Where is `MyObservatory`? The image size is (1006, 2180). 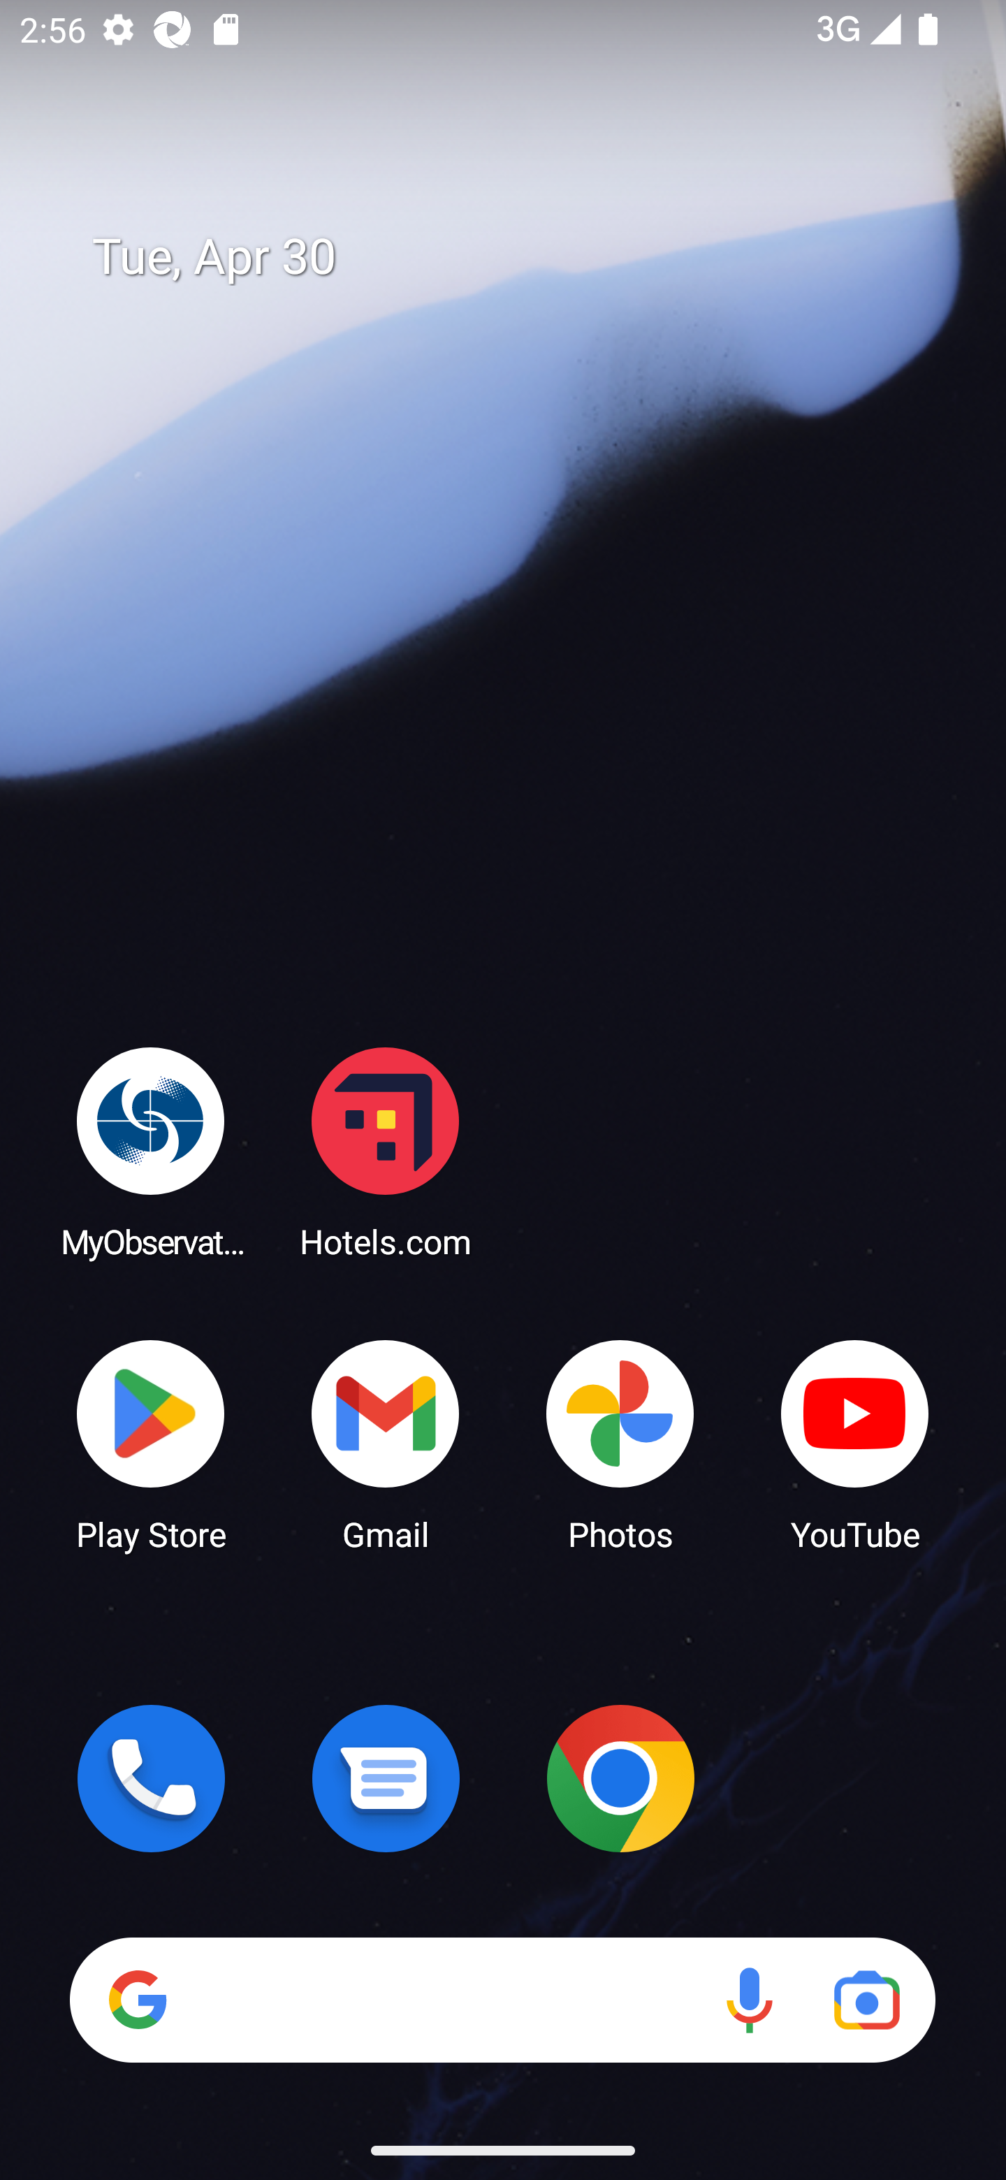
MyObservatory is located at coordinates (151, 1151).